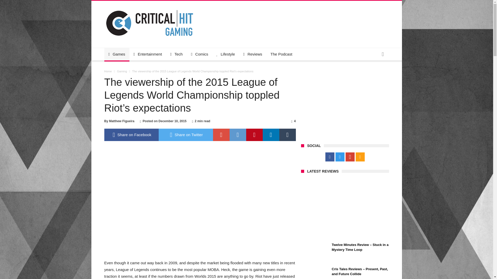 The height and width of the screenshot is (279, 497). What do you see at coordinates (271, 135) in the screenshot?
I see `linkedin` at bounding box center [271, 135].